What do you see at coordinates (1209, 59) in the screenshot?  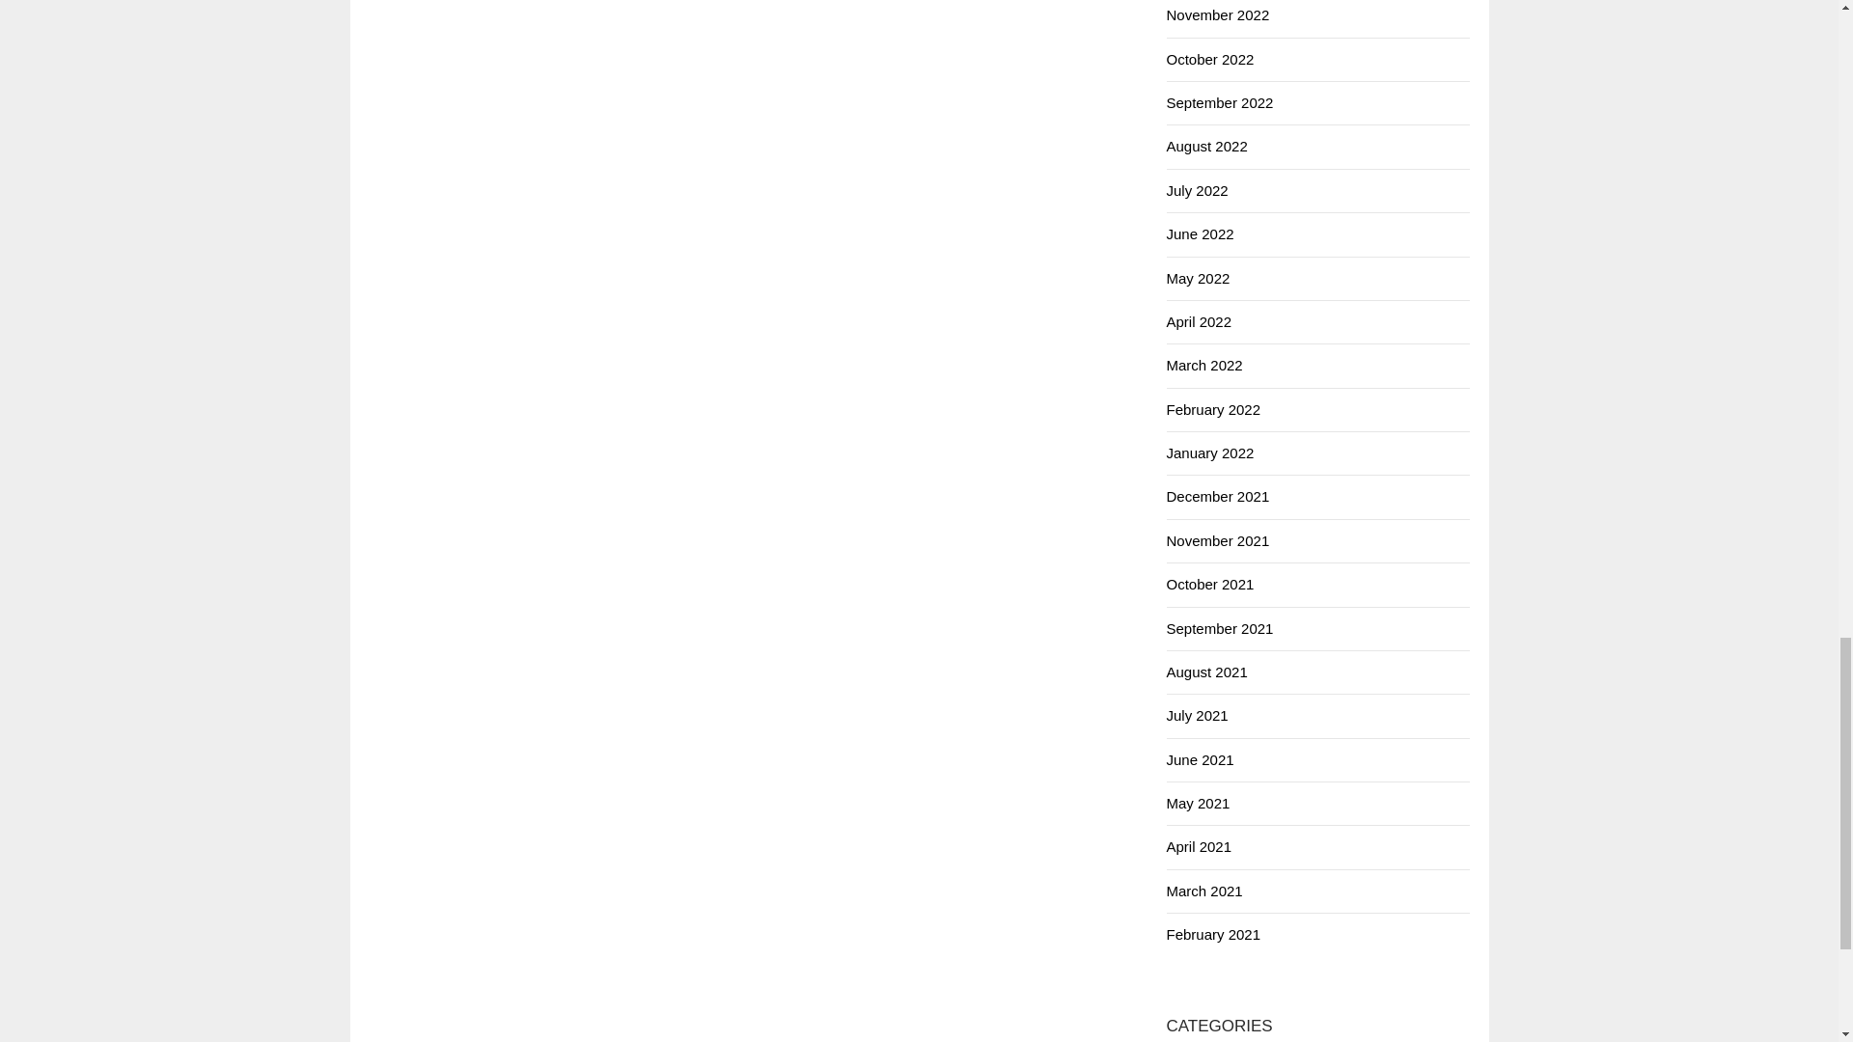 I see `October 2022` at bounding box center [1209, 59].